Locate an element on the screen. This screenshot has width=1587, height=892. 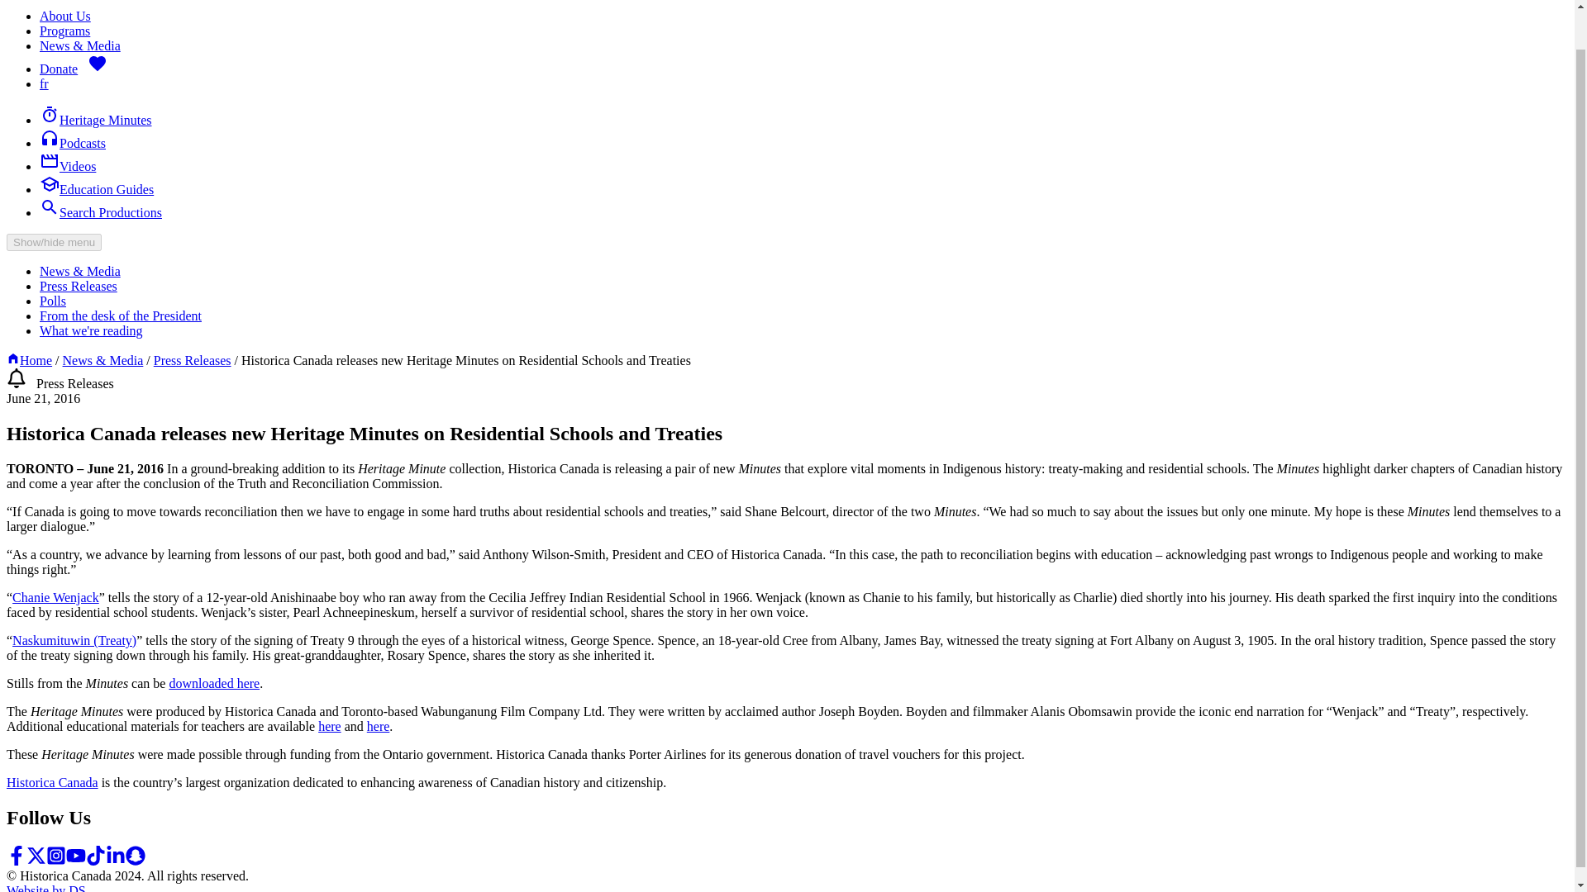
Historica Canada is located at coordinates (52, 781).